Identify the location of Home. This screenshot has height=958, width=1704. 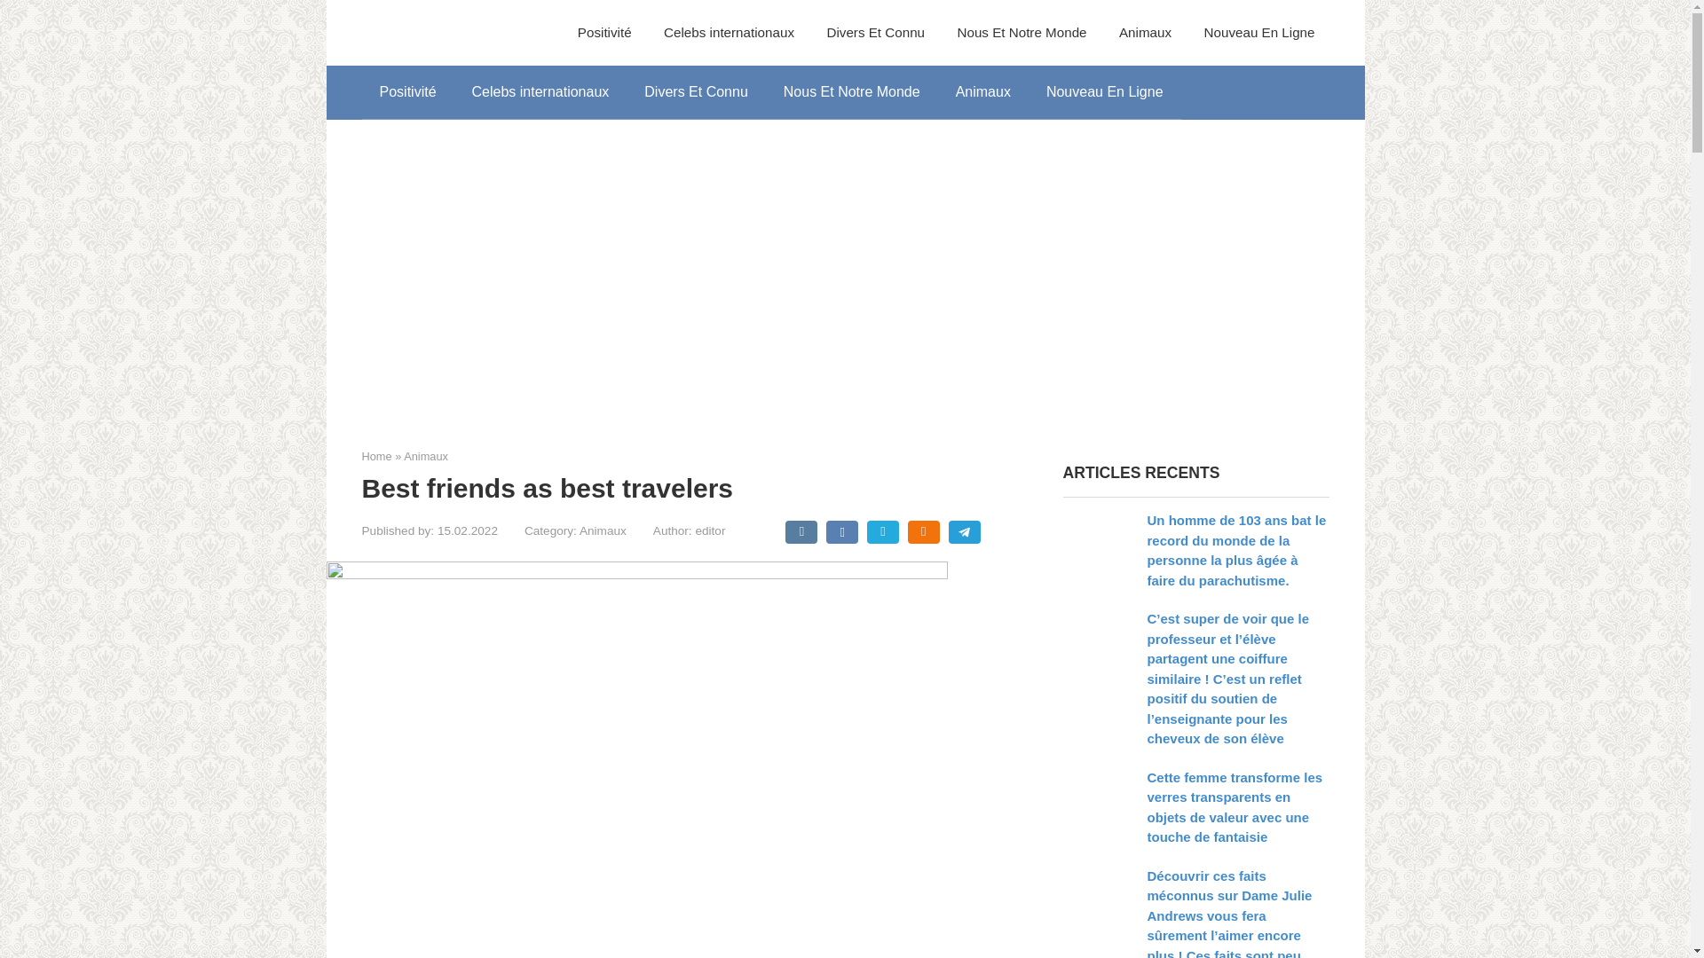
(376, 456).